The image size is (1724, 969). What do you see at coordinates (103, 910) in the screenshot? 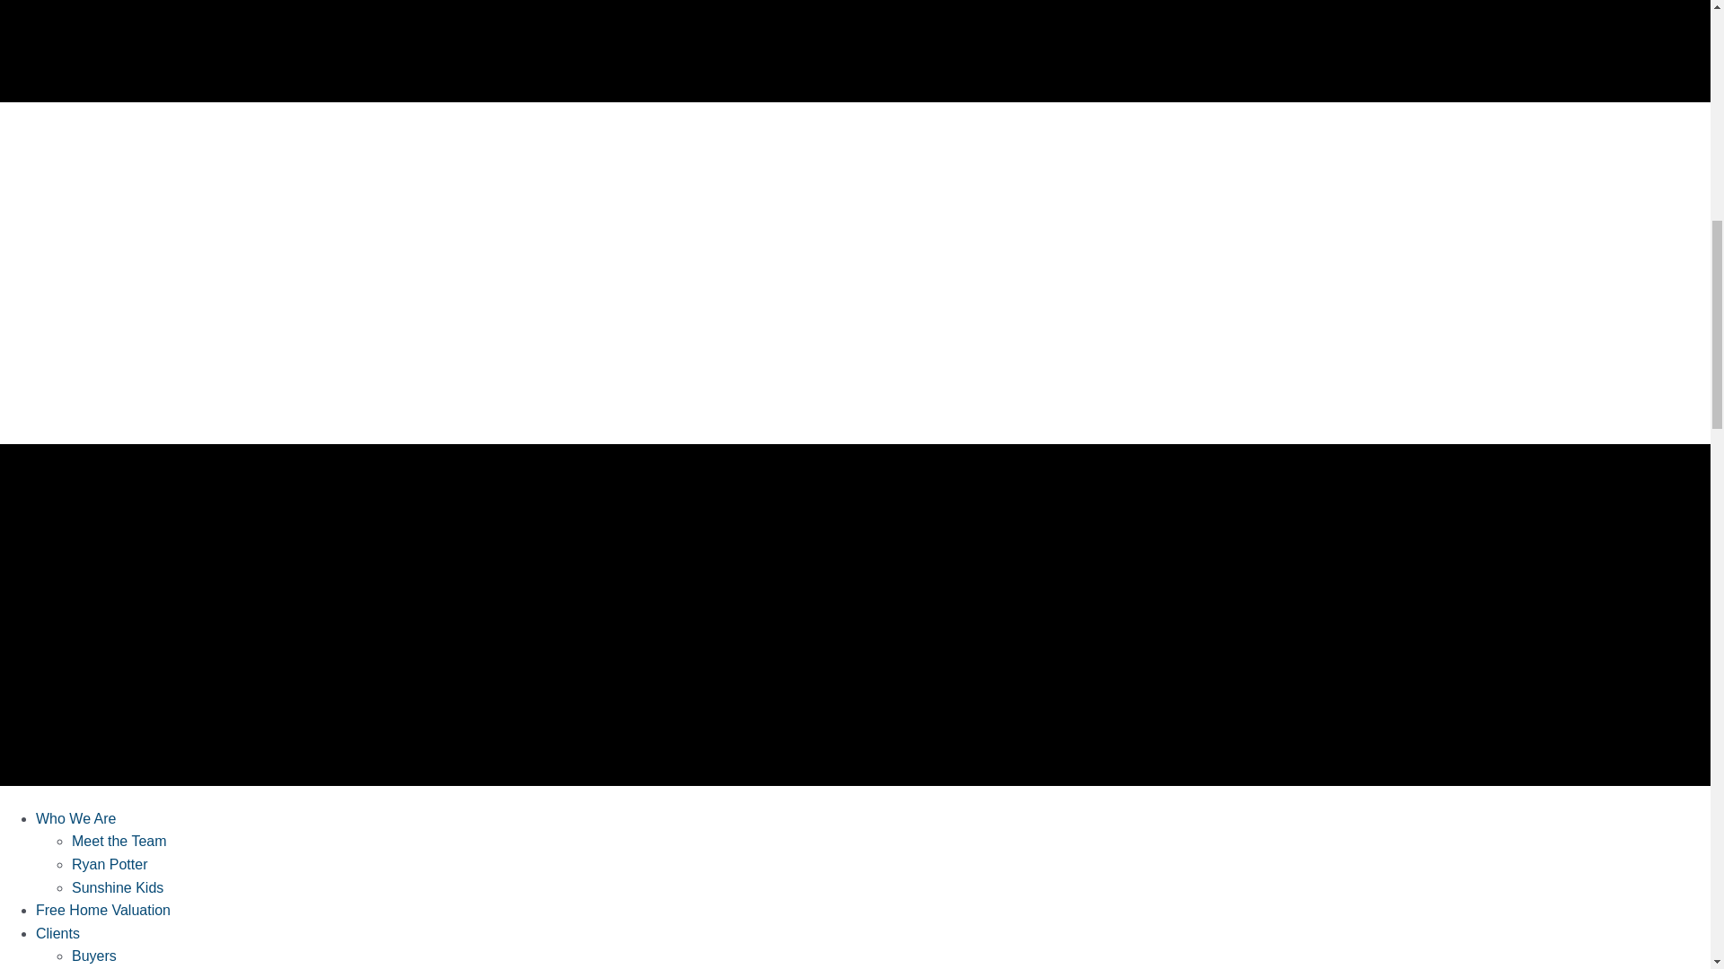
I see `Free Home Valuation` at bounding box center [103, 910].